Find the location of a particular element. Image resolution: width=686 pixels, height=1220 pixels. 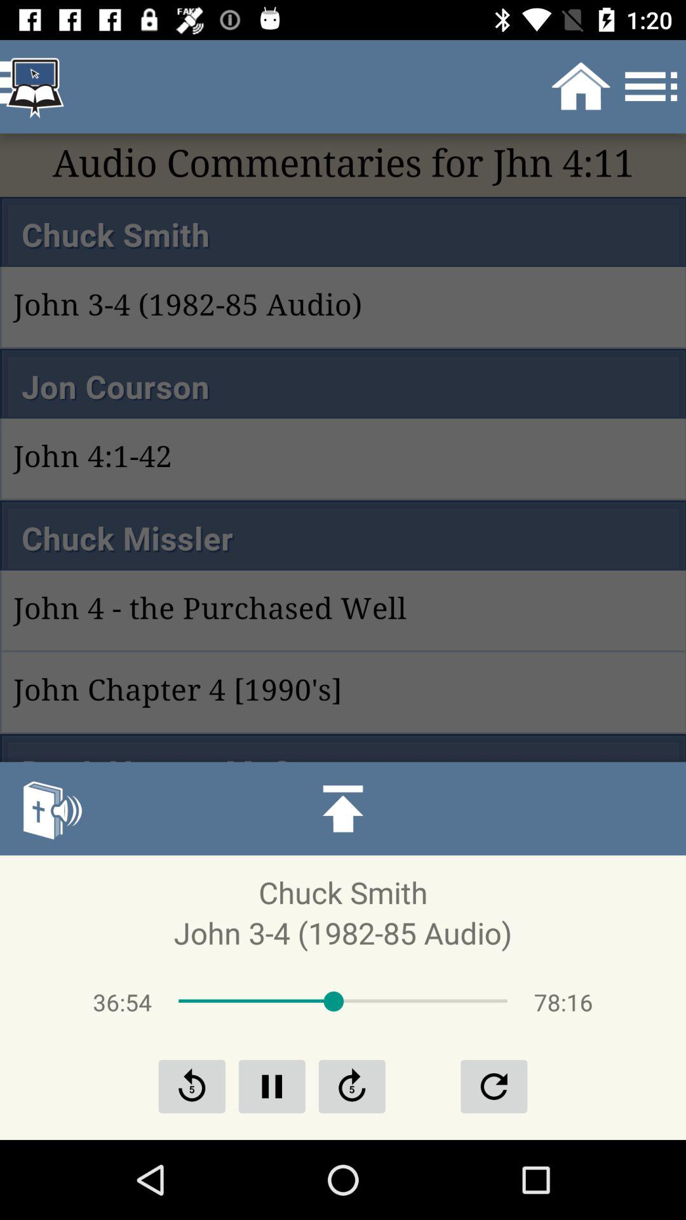

go back 5 seconds is located at coordinates (192, 1087).